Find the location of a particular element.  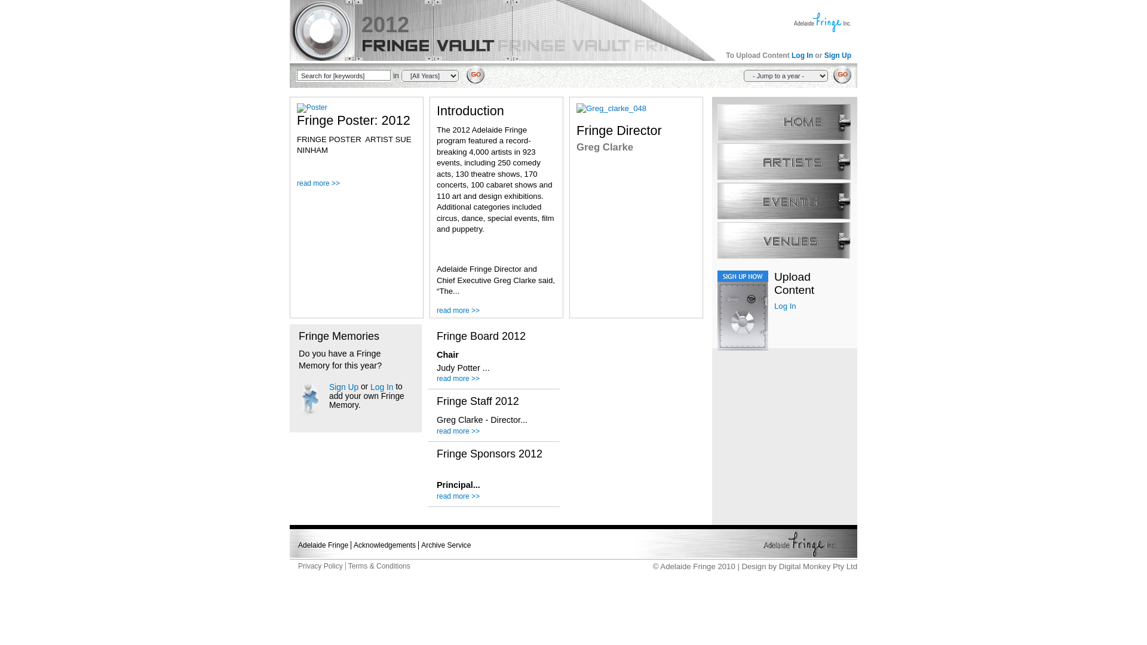

Sign Up is located at coordinates (344, 387).